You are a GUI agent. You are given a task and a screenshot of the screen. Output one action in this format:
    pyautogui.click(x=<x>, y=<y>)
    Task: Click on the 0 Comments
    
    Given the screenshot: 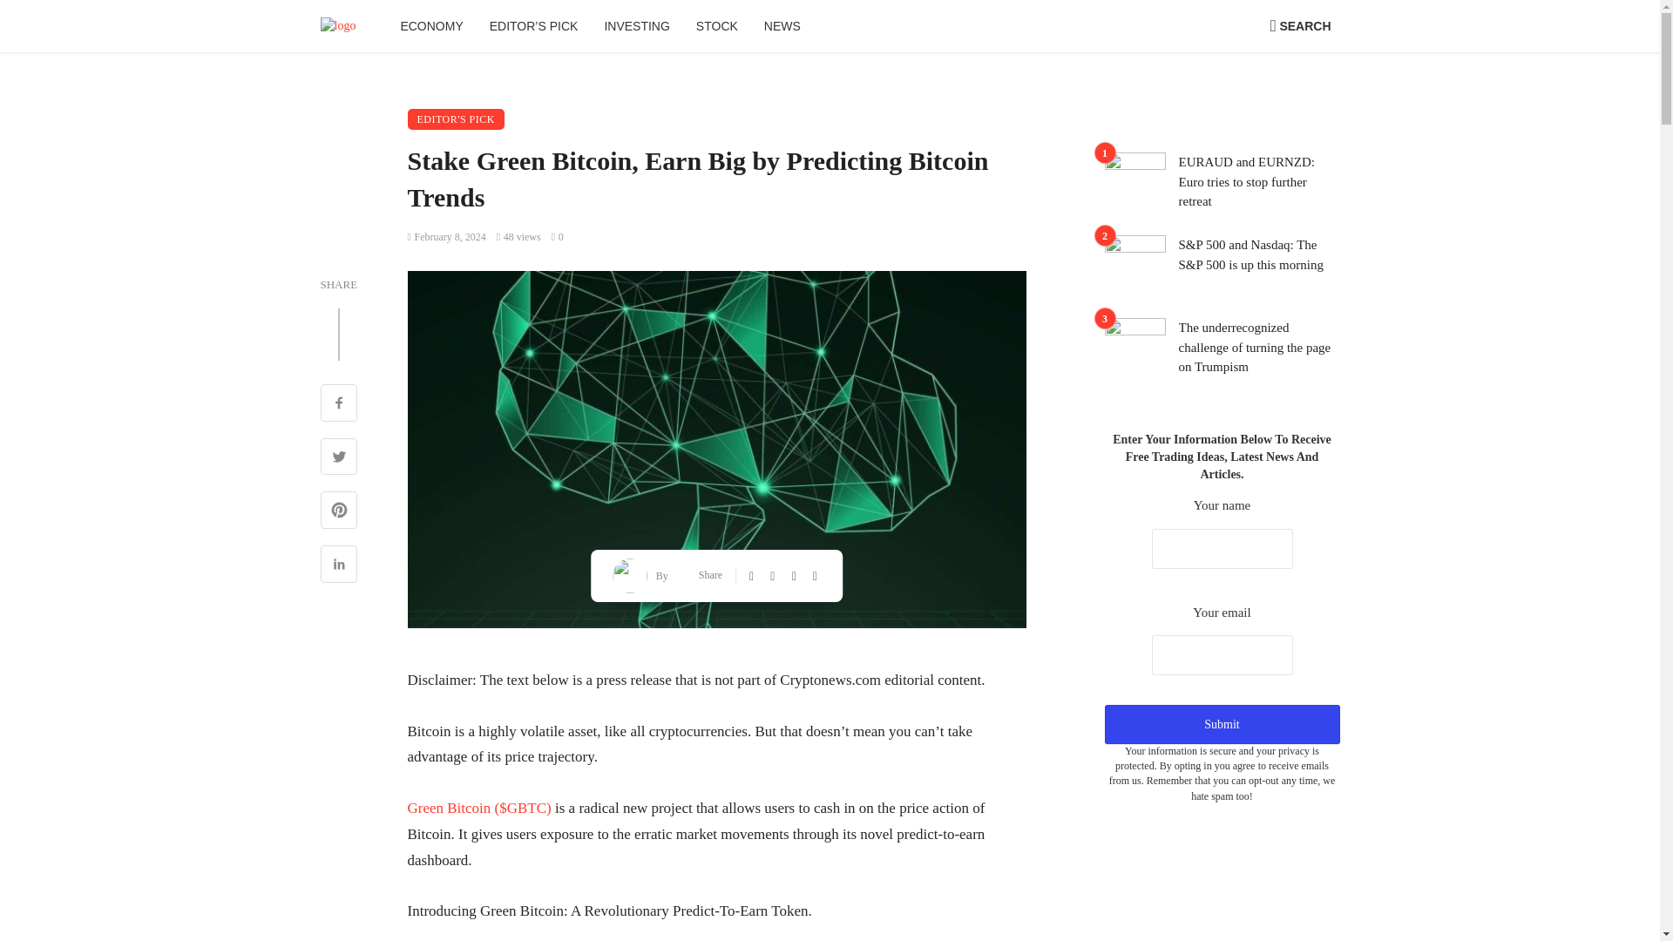 What is the action you would take?
    pyautogui.click(x=558, y=236)
    